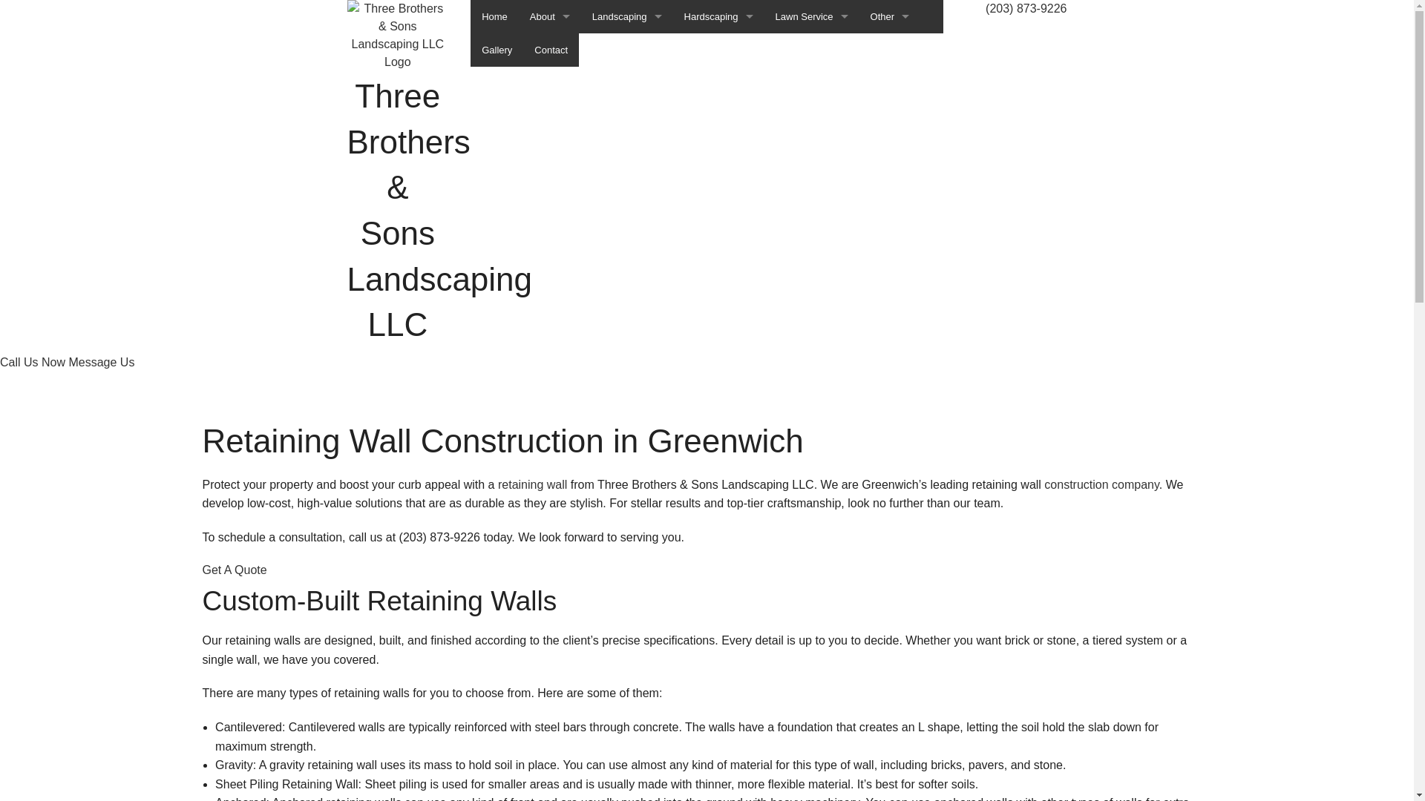  What do you see at coordinates (891, 617) in the screenshot?
I see `Snow Removal` at bounding box center [891, 617].